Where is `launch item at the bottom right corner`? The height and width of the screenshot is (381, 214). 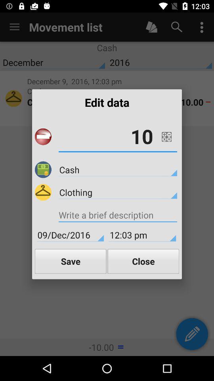
launch item at the bottom right corner is located at coordinates (143, 261).